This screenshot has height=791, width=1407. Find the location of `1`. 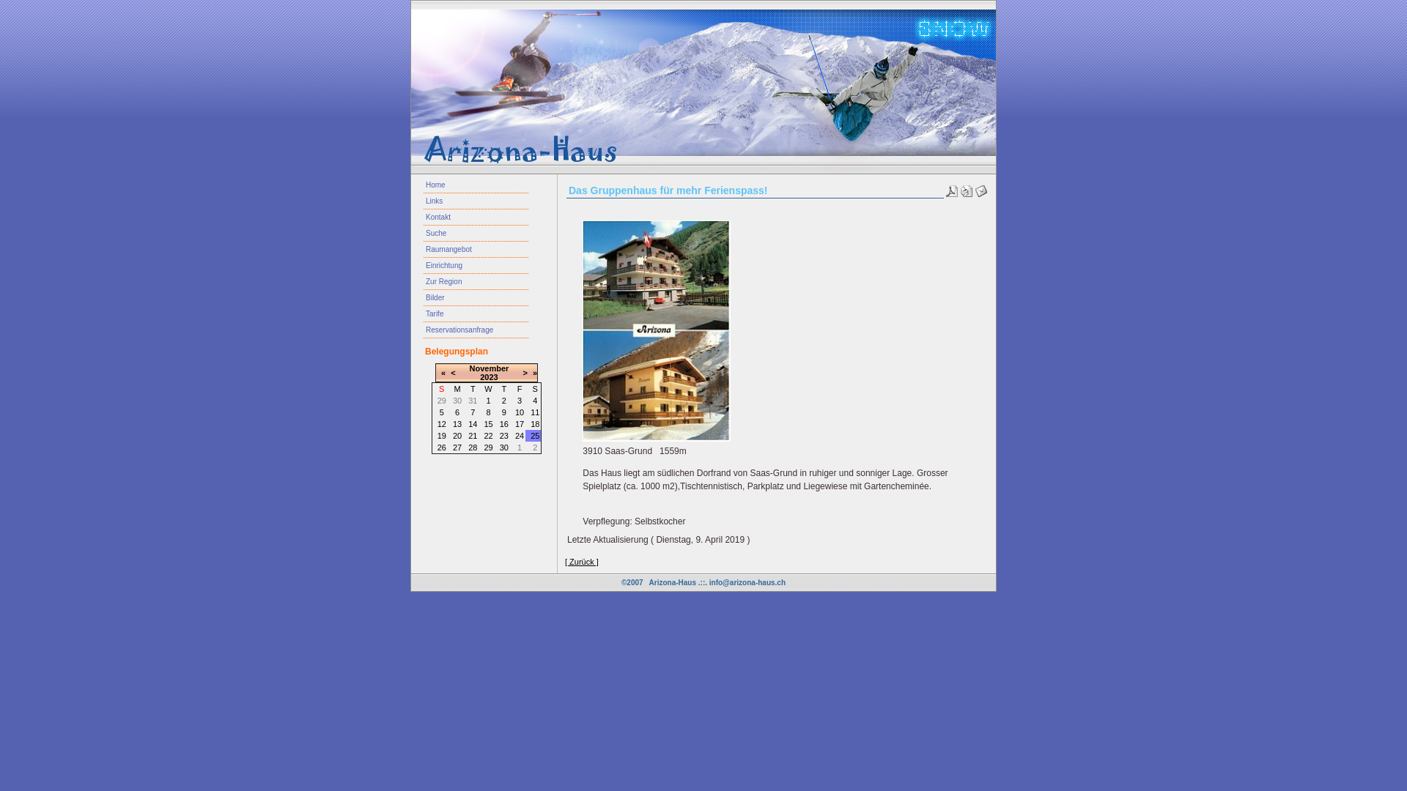

1 is located at coordinates (488, 401).